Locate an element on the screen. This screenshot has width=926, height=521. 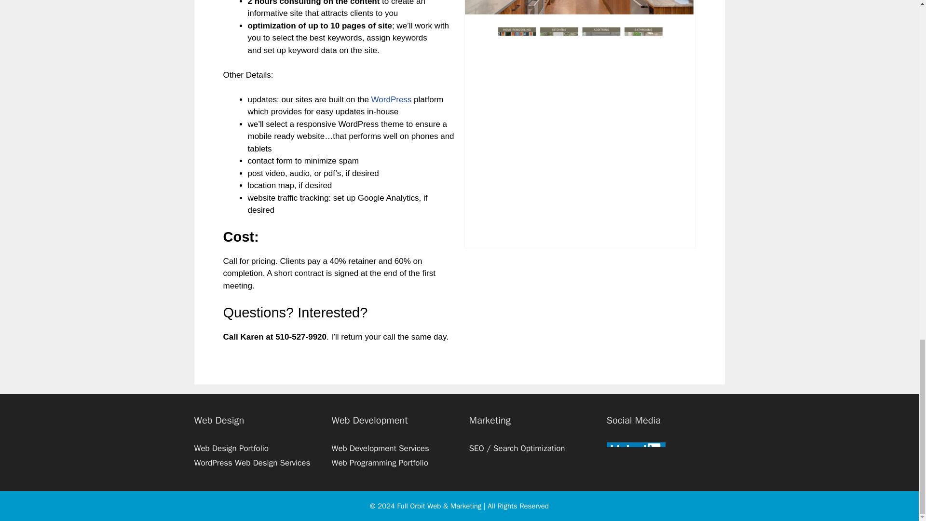
WordPress Web Design Services is located at coordinates (252, 463).